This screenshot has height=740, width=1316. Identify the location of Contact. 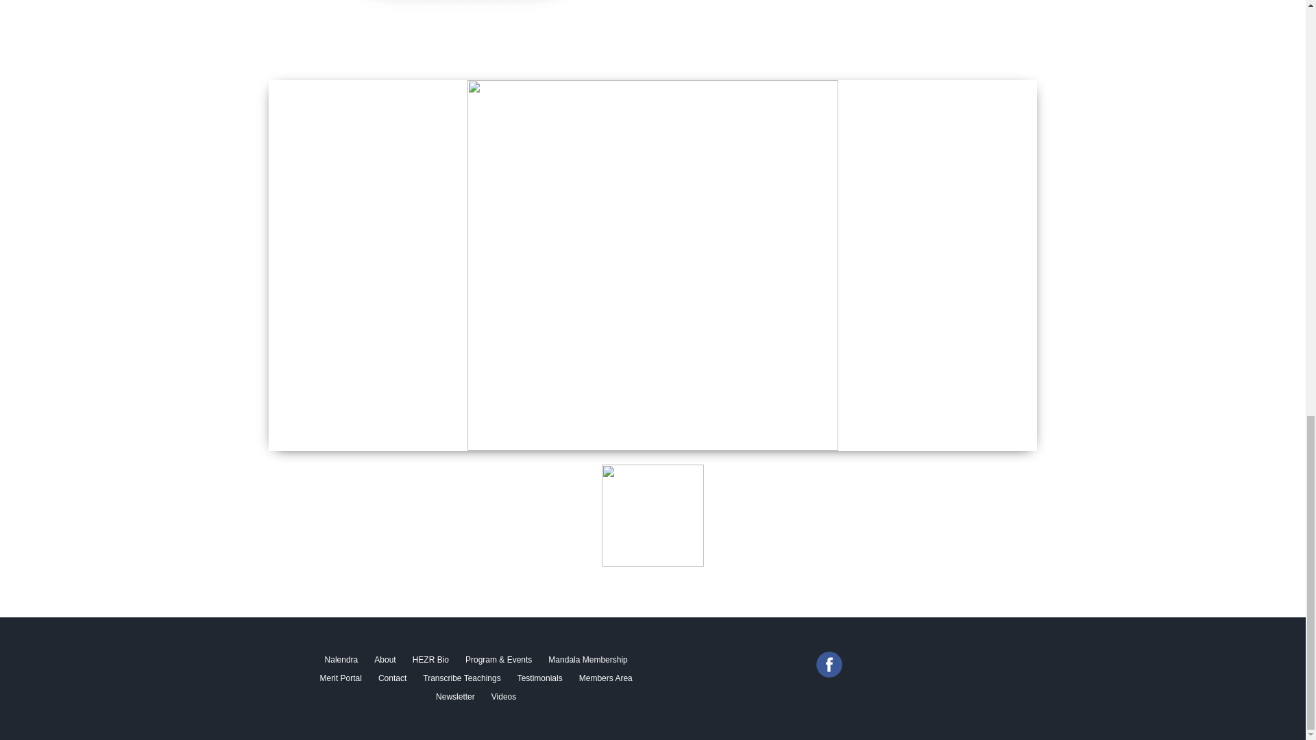
(392, 678).